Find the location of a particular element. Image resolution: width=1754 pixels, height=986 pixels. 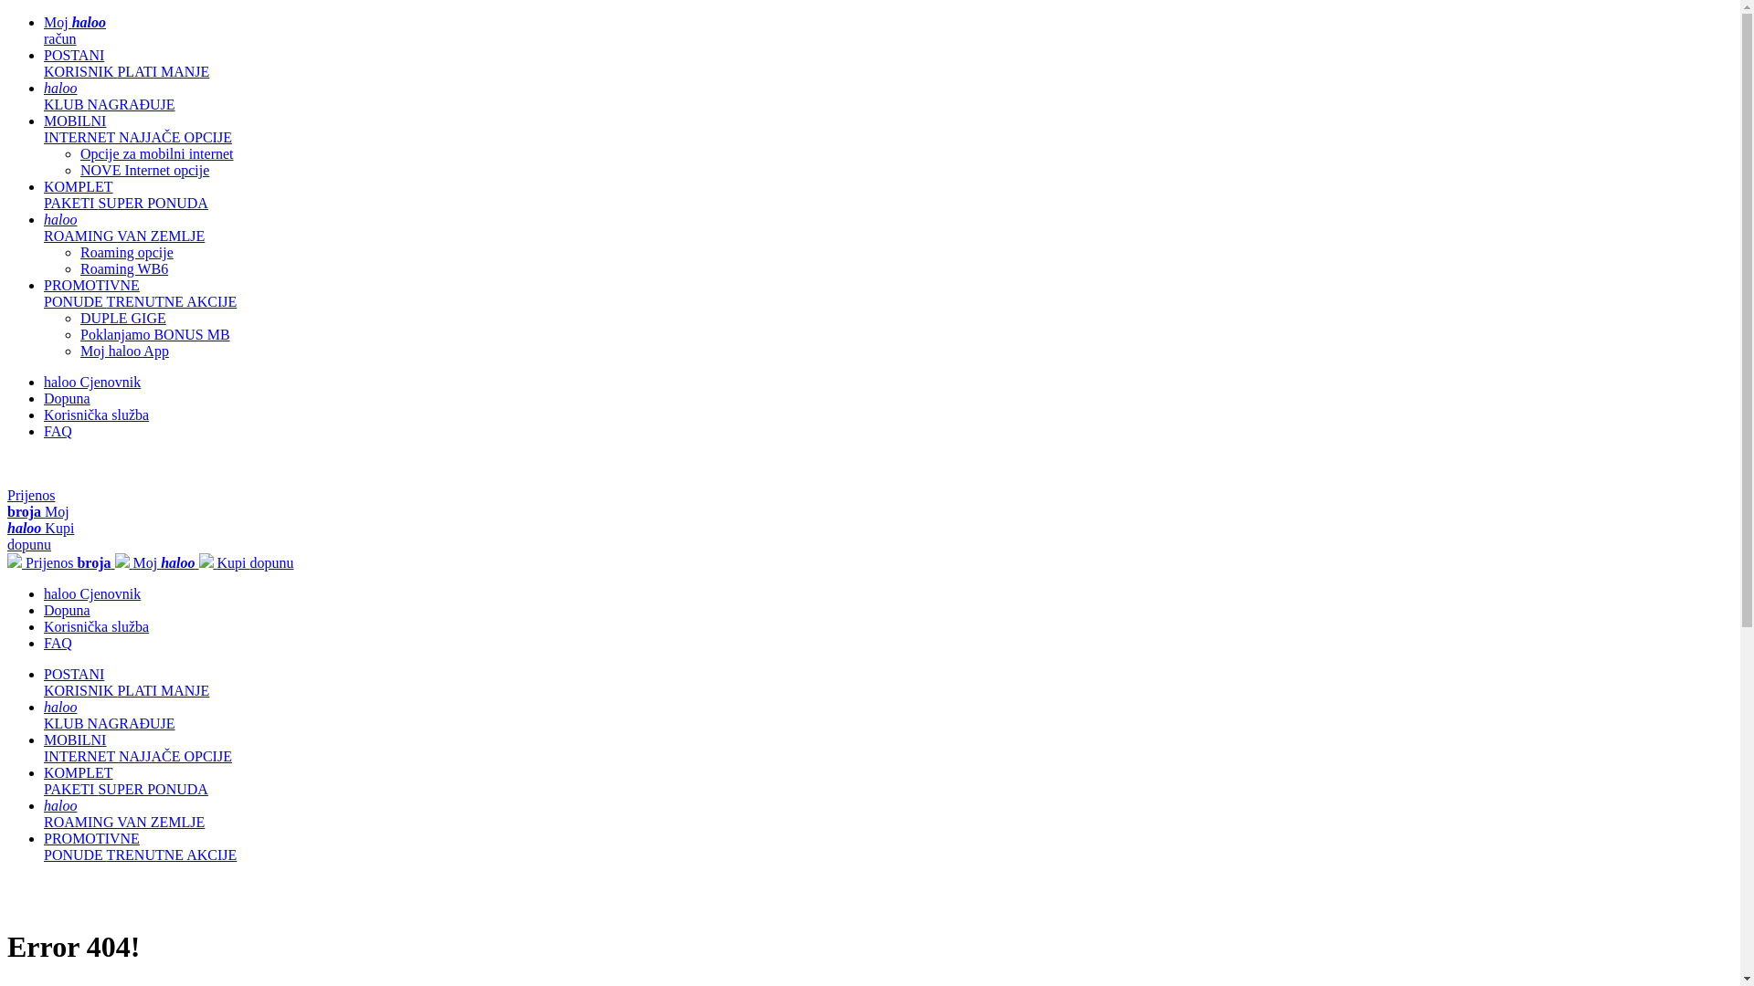

Moj haloo App is located at coordinates (124, 351).